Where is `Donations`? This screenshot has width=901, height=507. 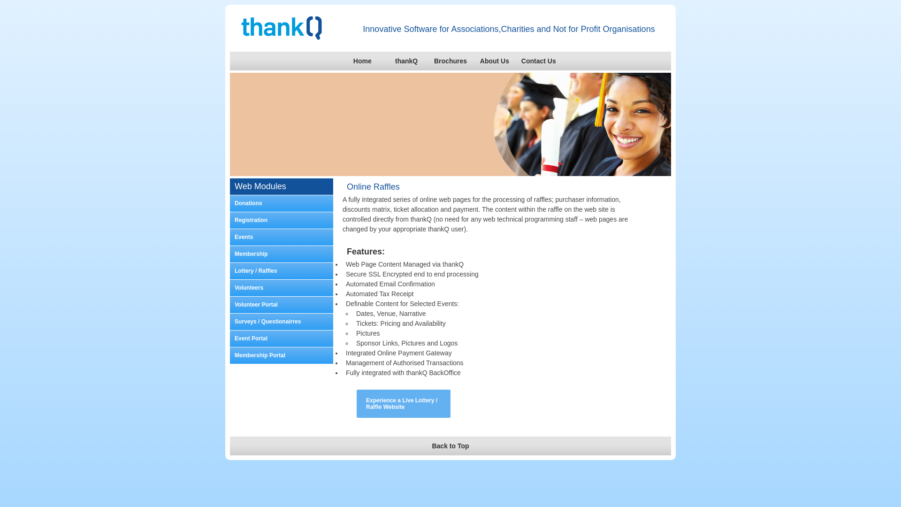
Donations is located at coordinates (282, 204).